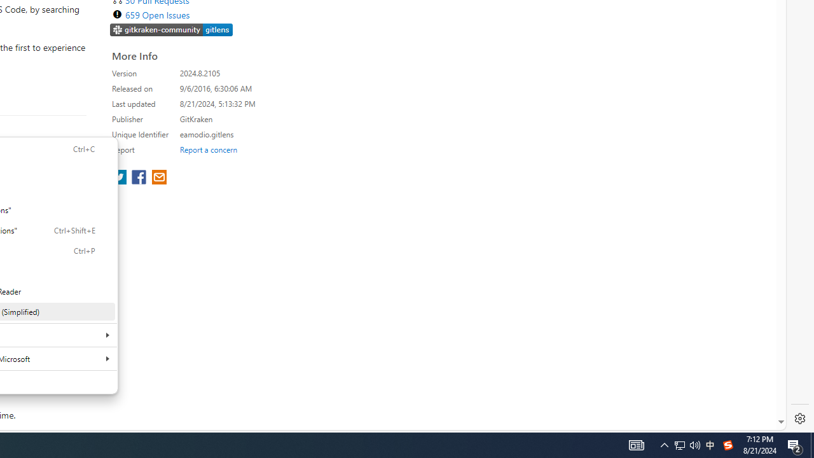 The height and width of the screenshot is (458, 814). Describe the element at coordinates (140, 178) in the screenshot. I see `share extension on facebook` at that location.